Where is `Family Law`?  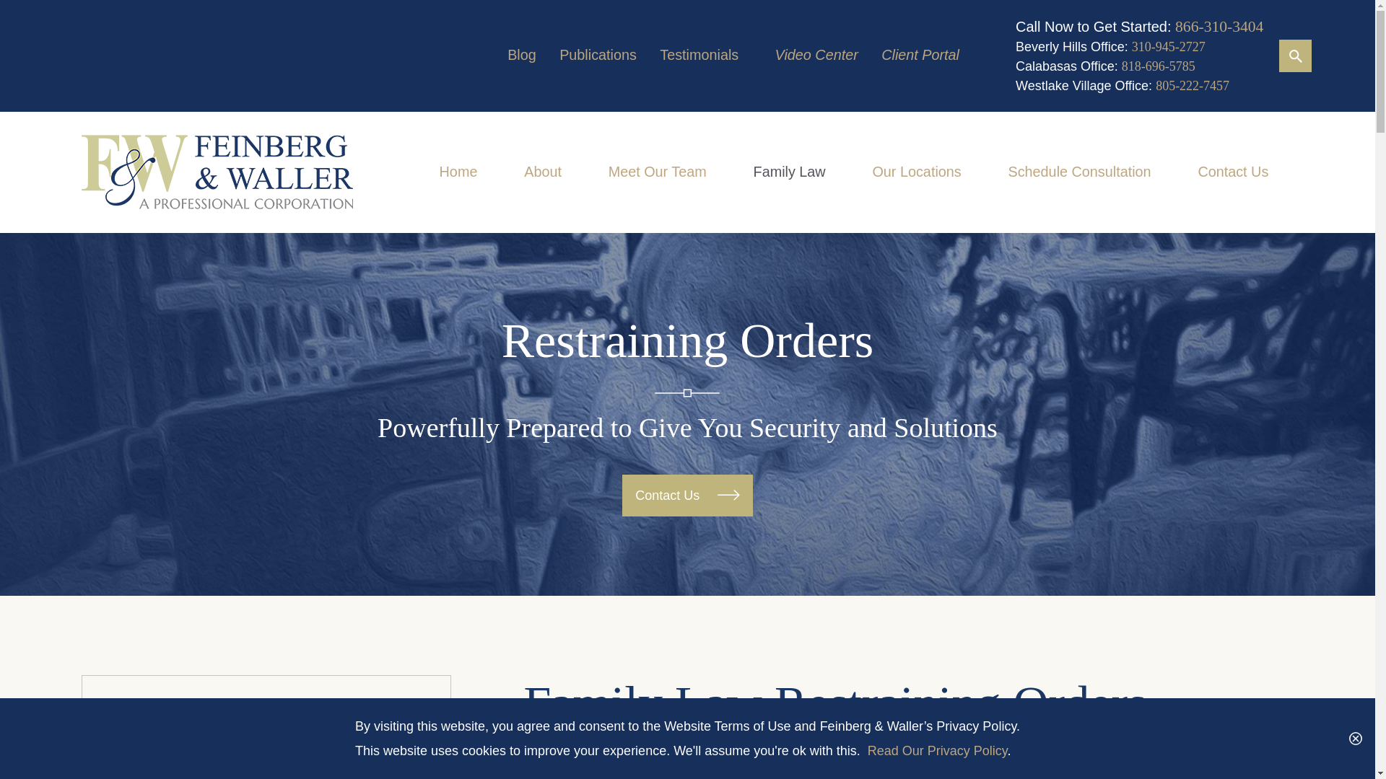
Family Law is located at coordinates (790, 172).